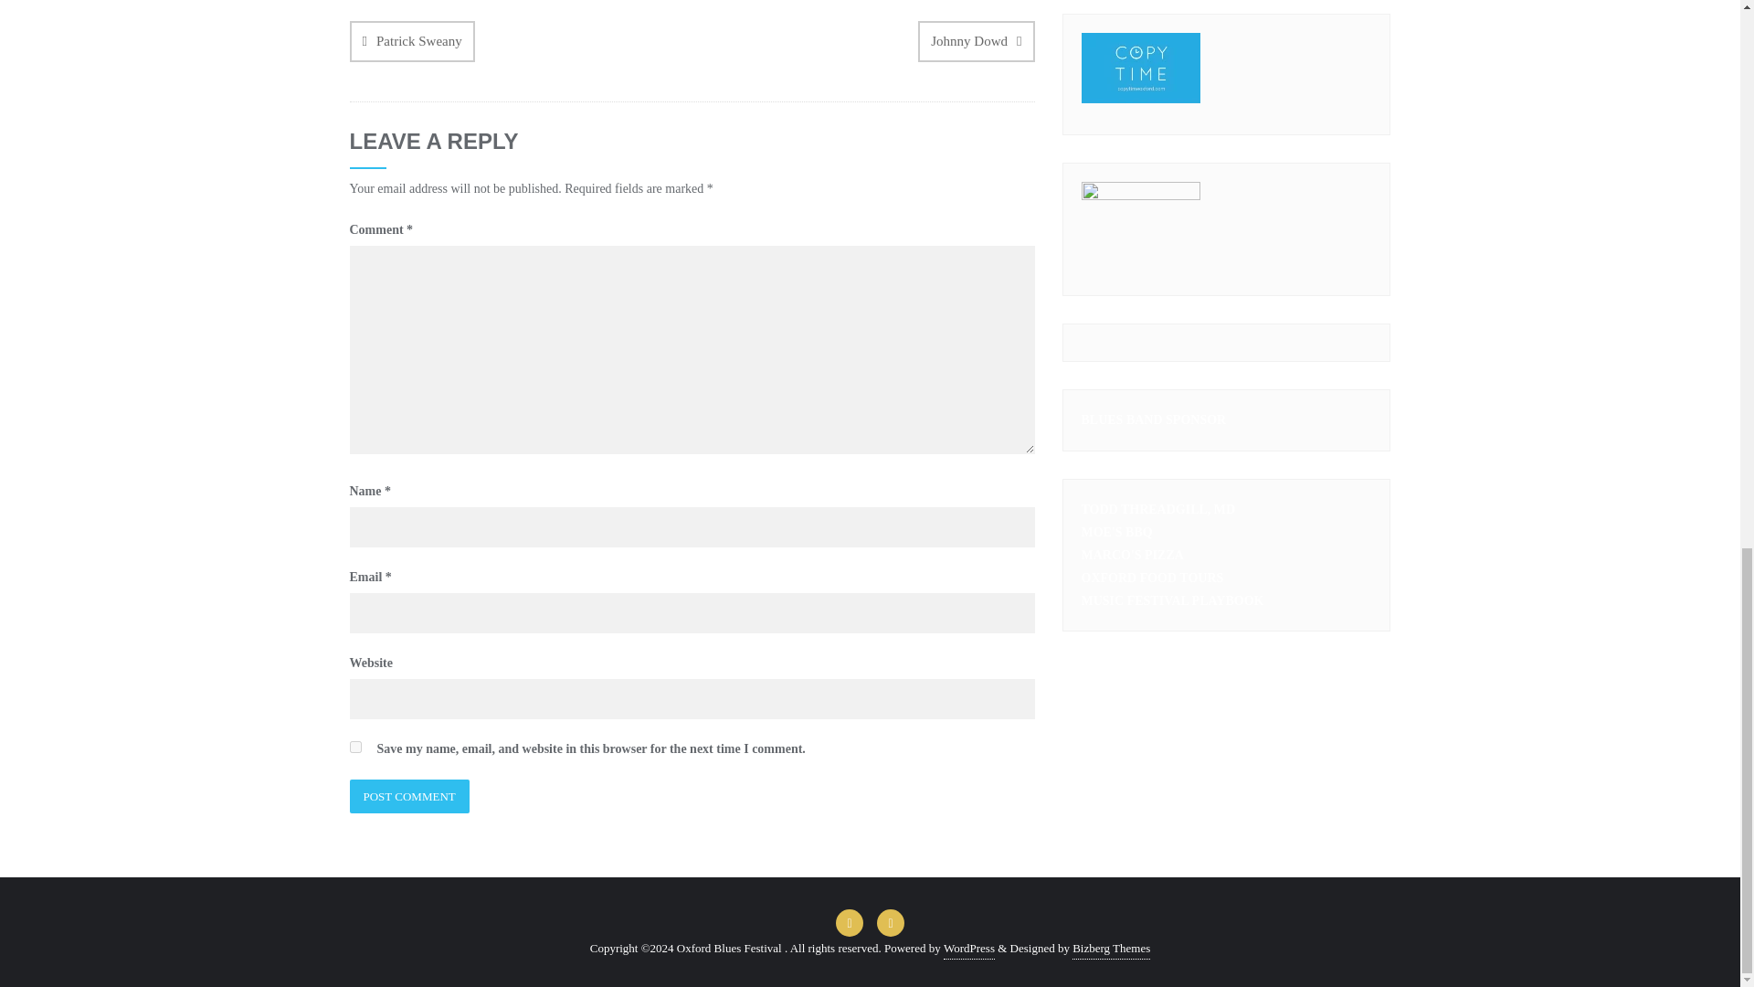  Describe the element at coordinates (1111, 949) in the screenshot. I see `Bizberg Themes` at that location.